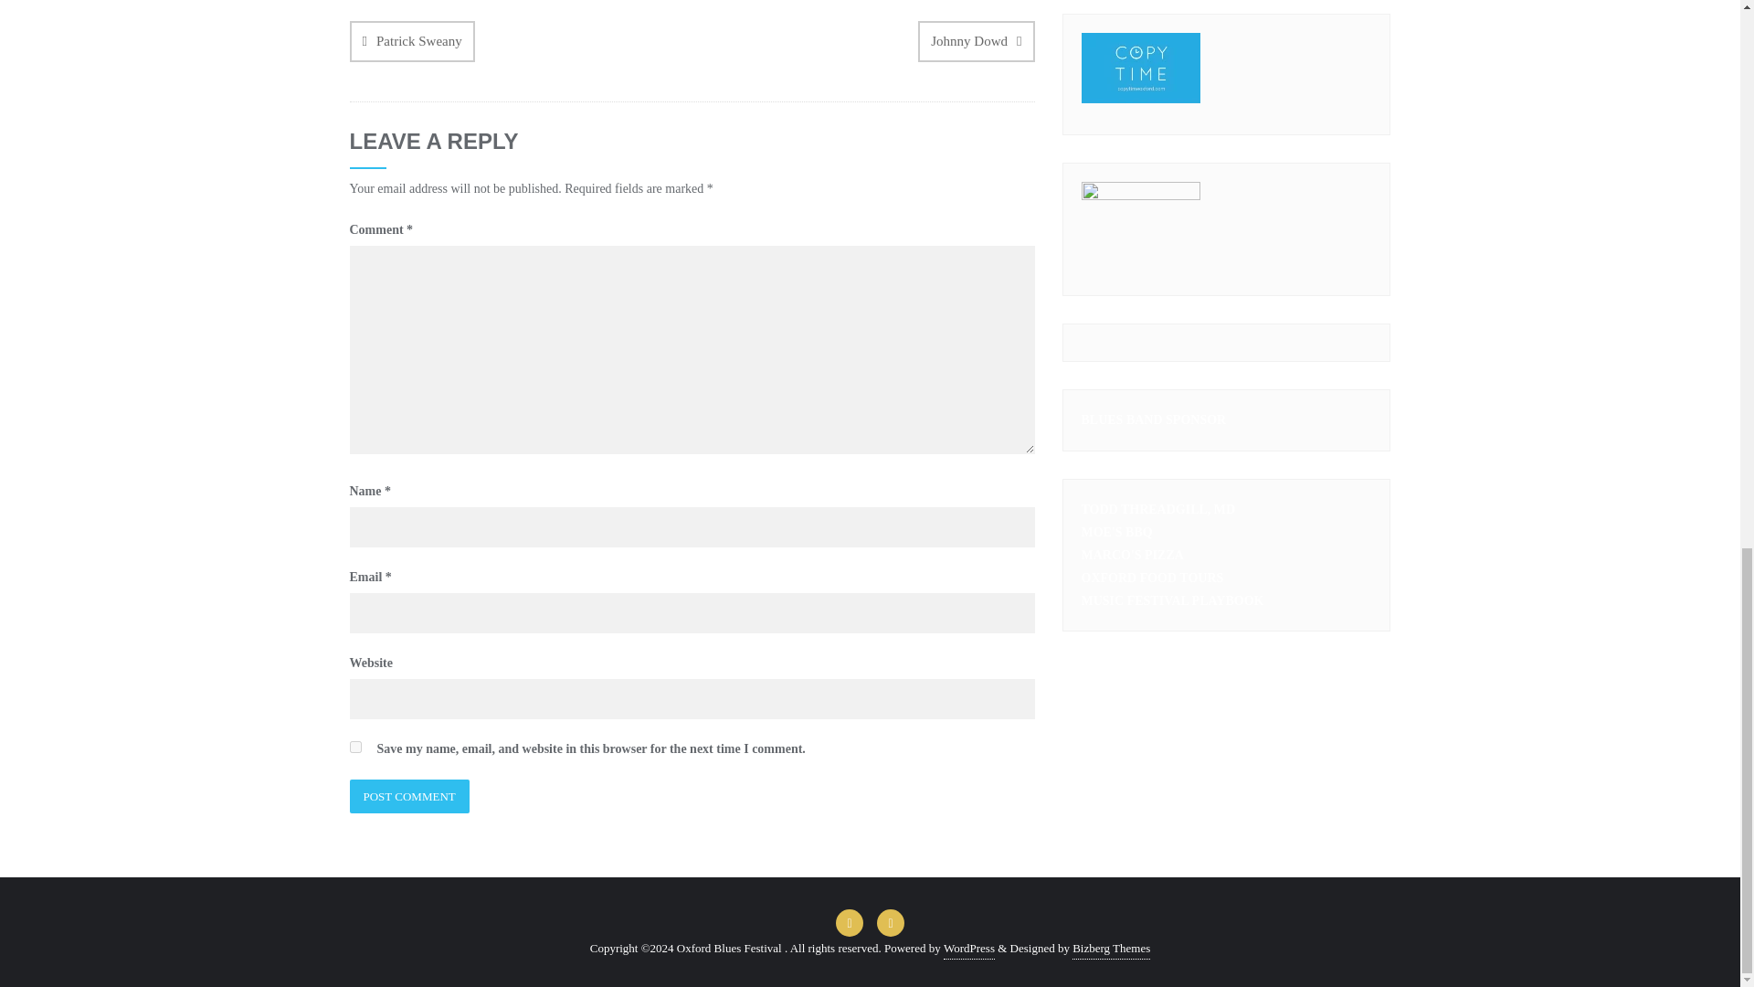  Describe the element at coordinates (1111, 949) in the screenshot. I see `Bizberg Themes` at that location.